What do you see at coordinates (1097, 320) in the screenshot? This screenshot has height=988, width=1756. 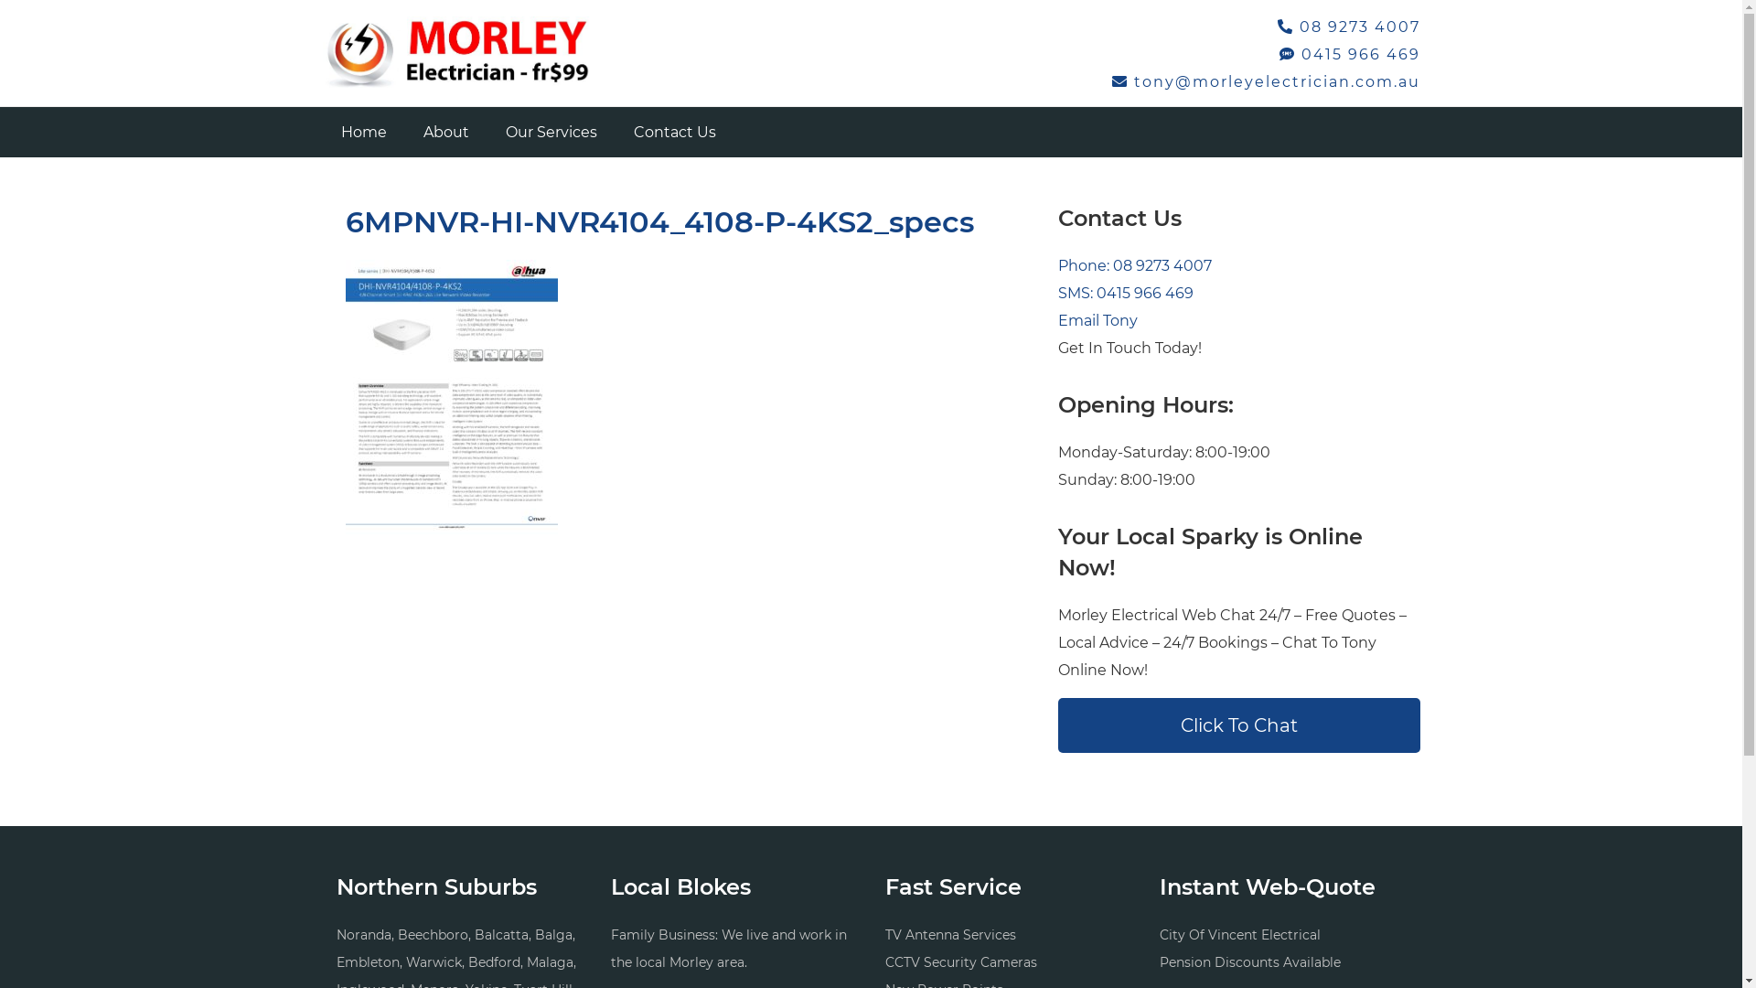 I see `Email Tony` at bounding box center [1097, 320].